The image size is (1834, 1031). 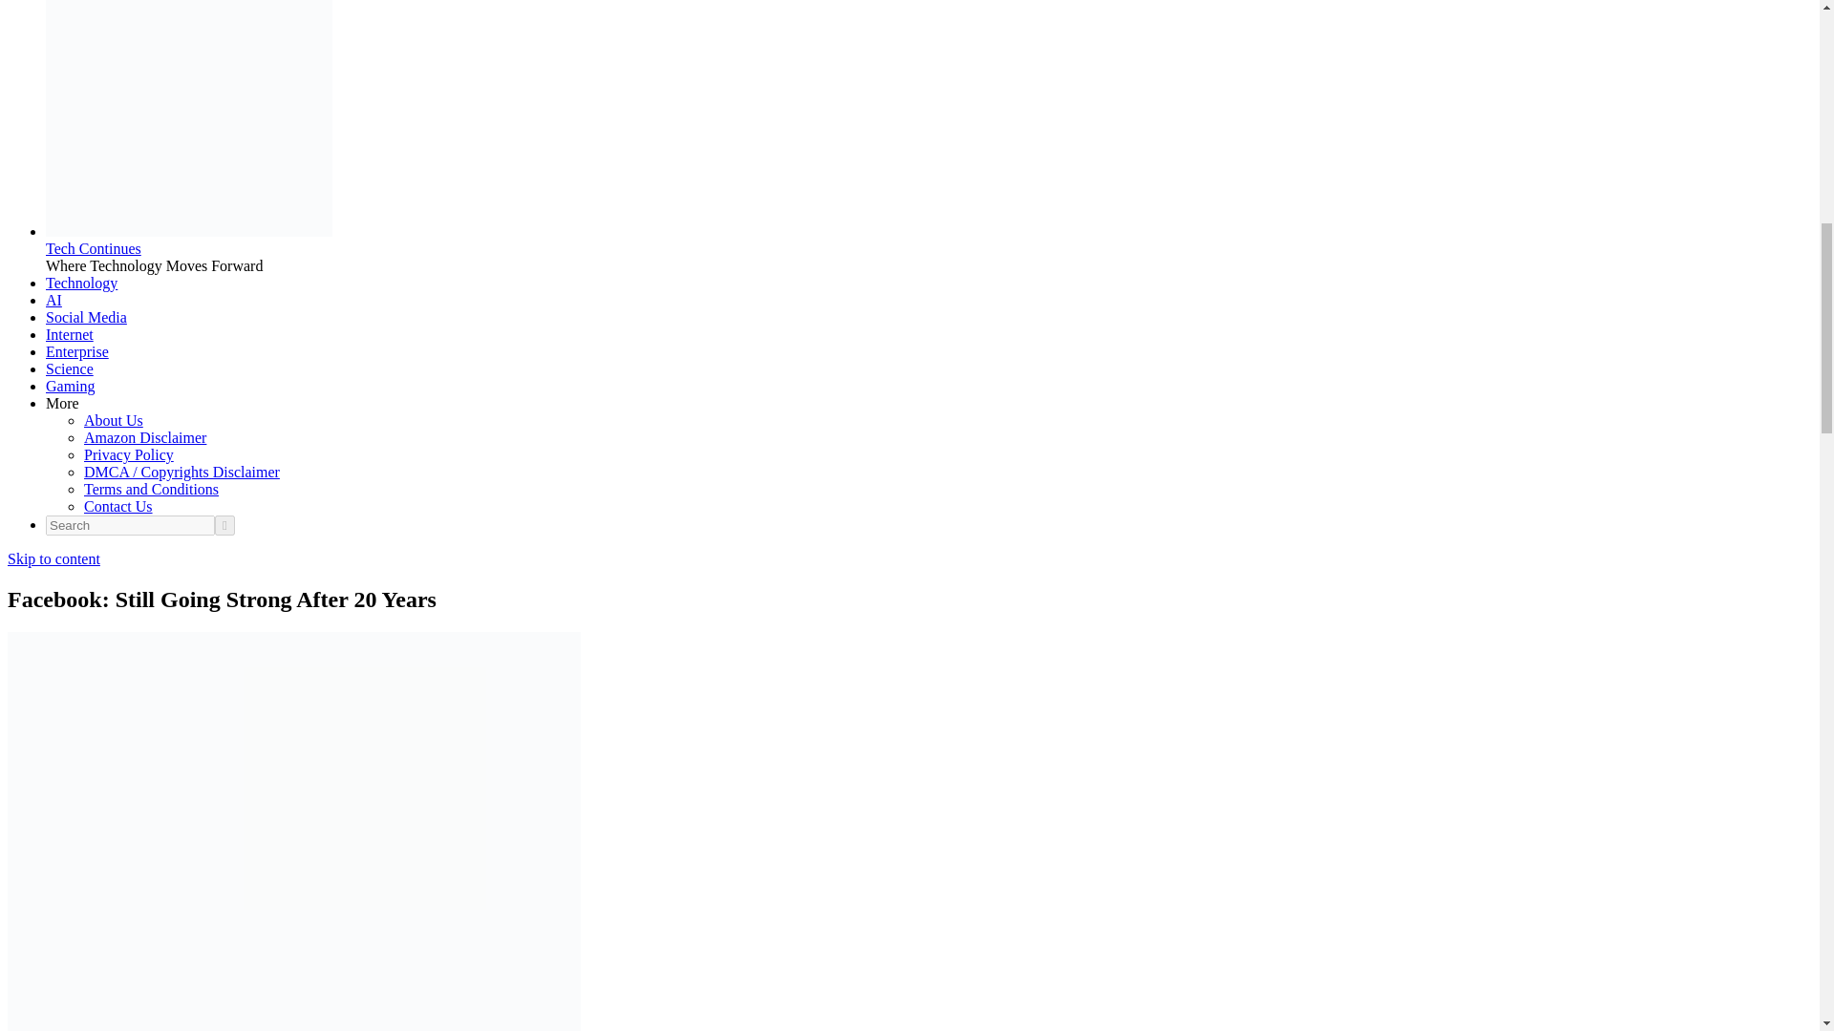 What do you see at coordinates (94, 248) in the screenshot?
I see `Tech Continues` at bounding box center [94, 248].